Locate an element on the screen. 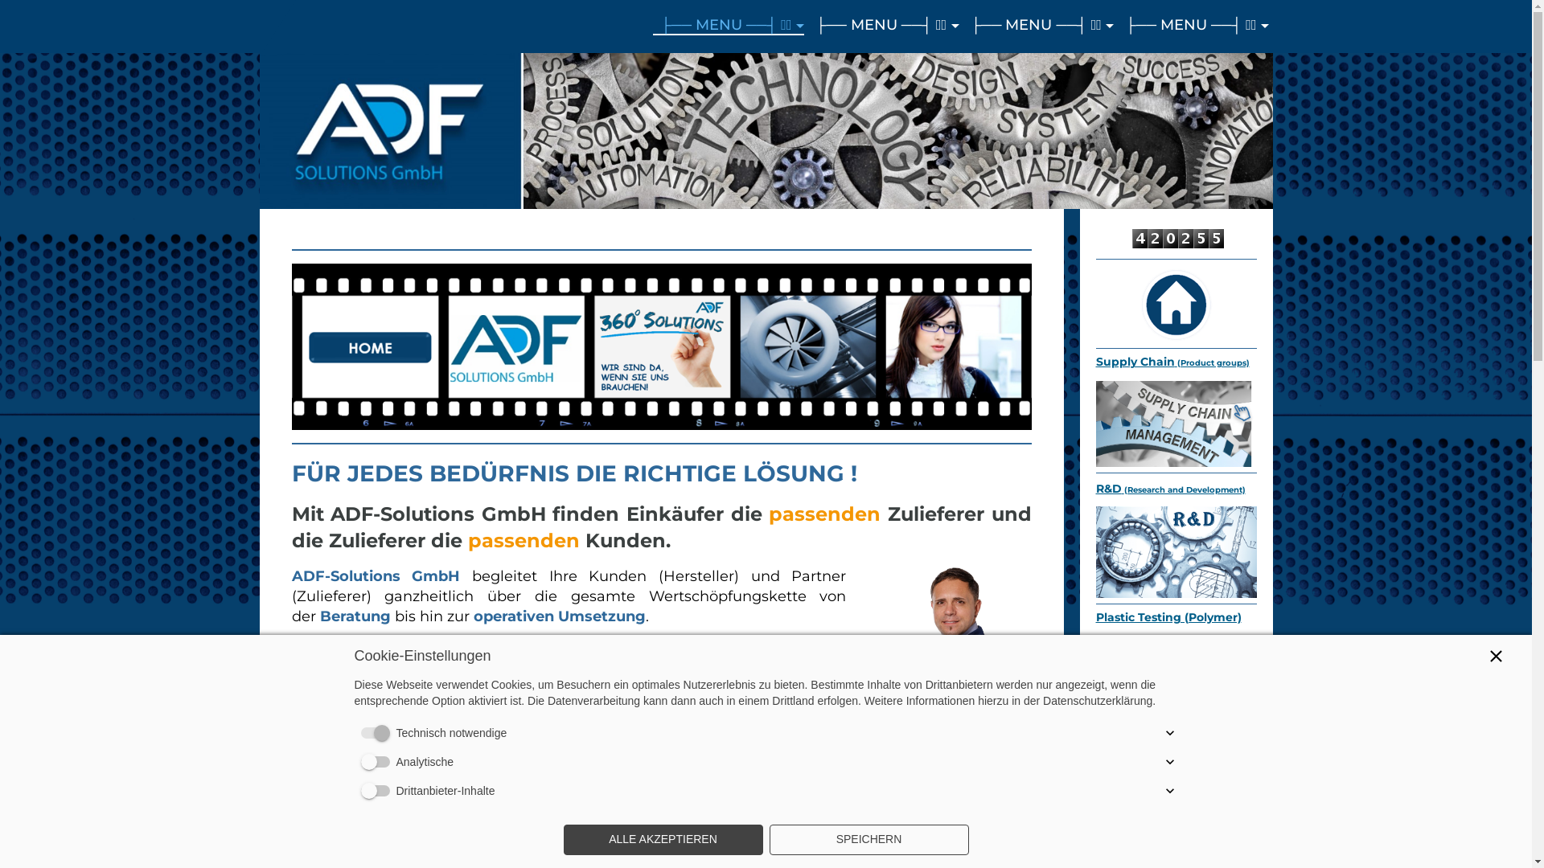  Supply Chain (Product groups) is located at coordinates (1172, 362).